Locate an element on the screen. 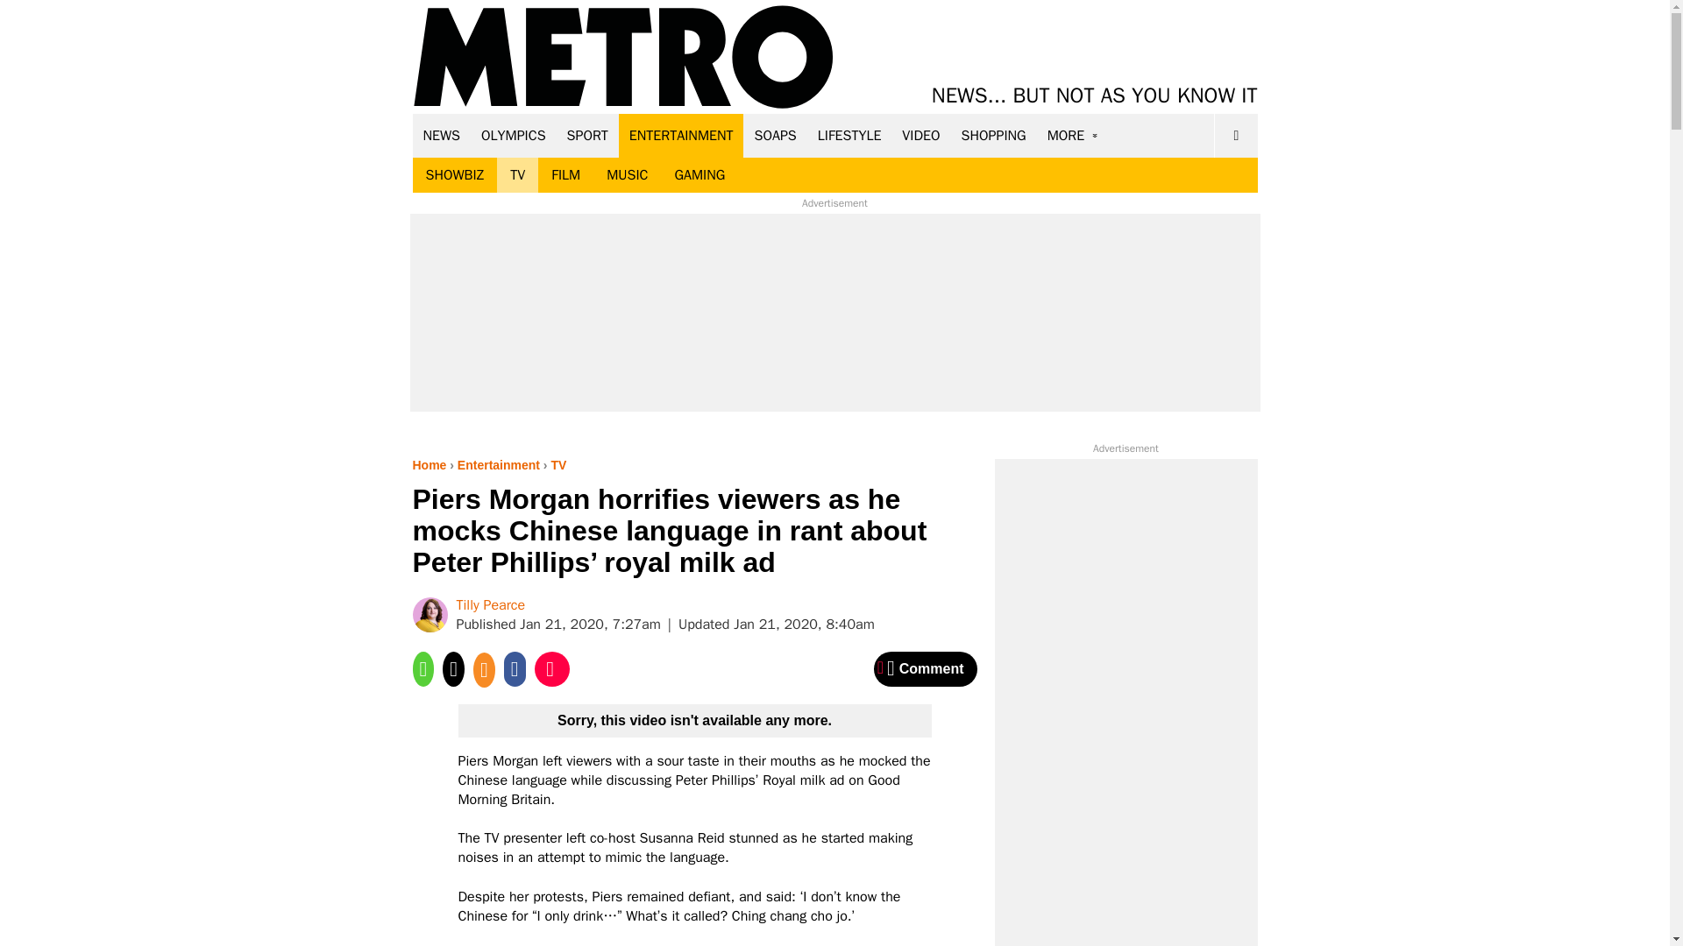  TV is located at coordinates (517, 175).